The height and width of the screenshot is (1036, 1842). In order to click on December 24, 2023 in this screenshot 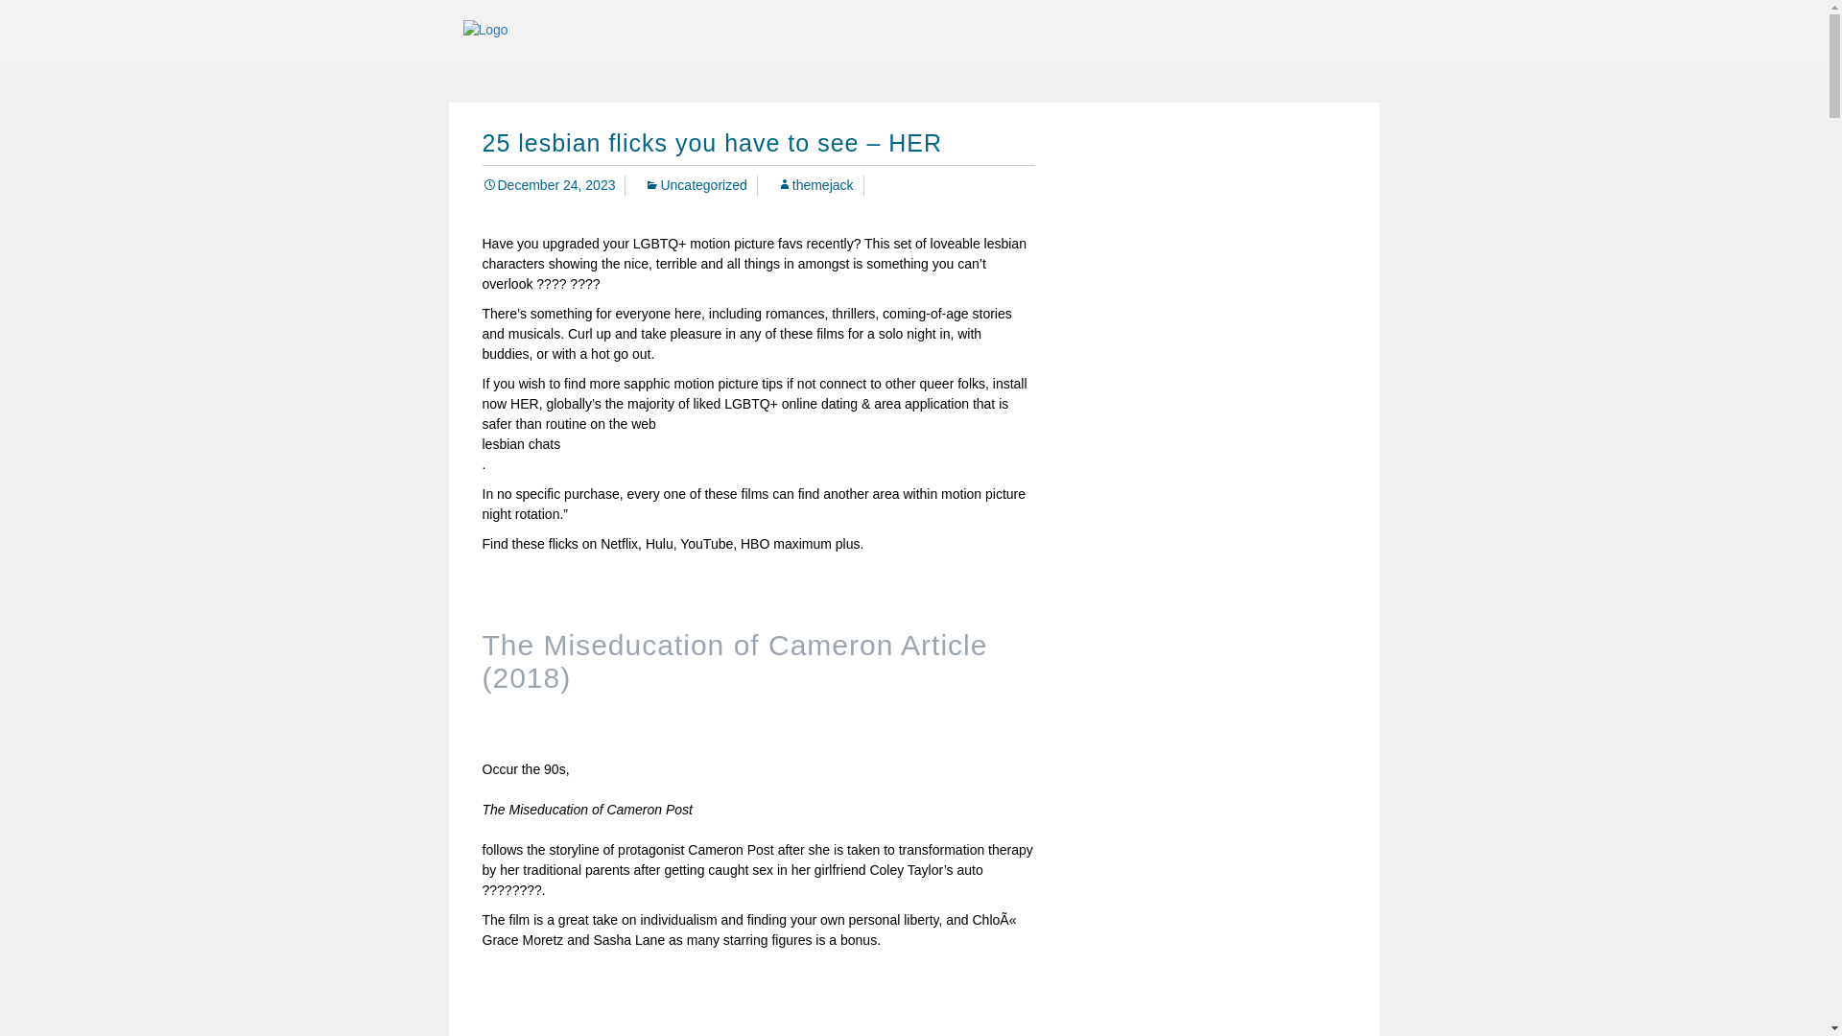, I will do `click(548, 184)`.